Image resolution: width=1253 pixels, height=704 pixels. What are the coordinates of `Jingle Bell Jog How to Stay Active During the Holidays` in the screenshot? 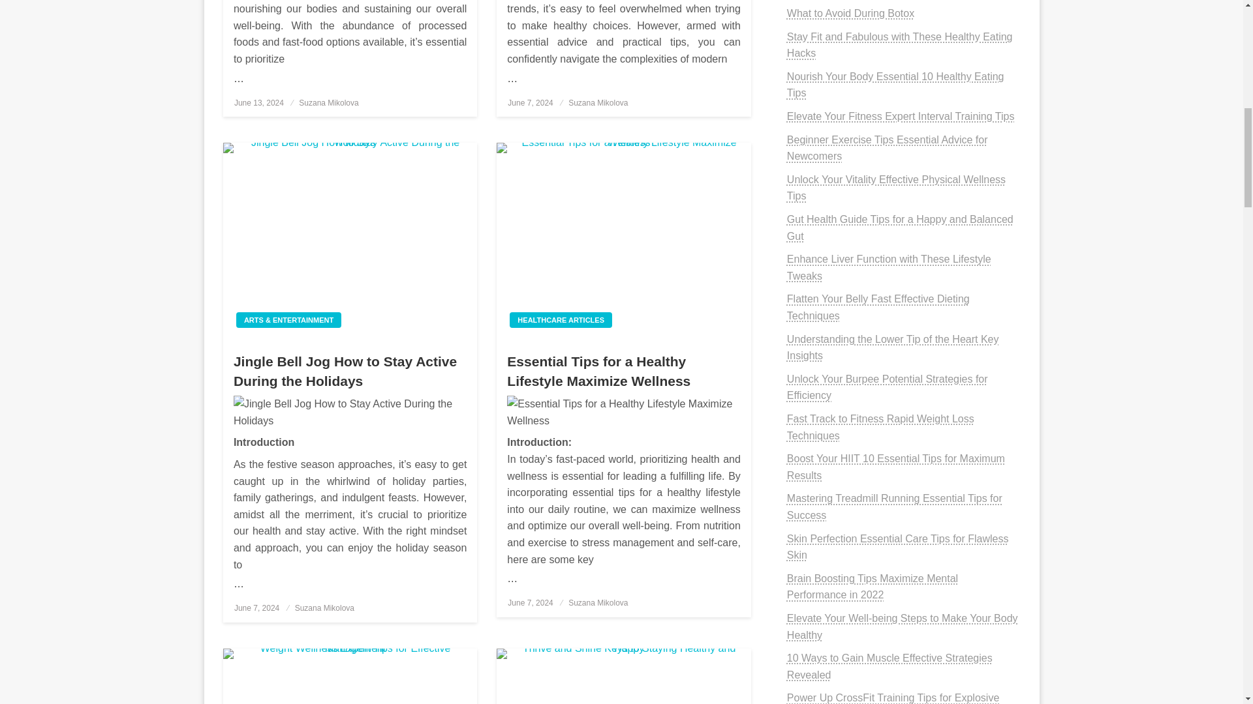 It's located at (350, 412).